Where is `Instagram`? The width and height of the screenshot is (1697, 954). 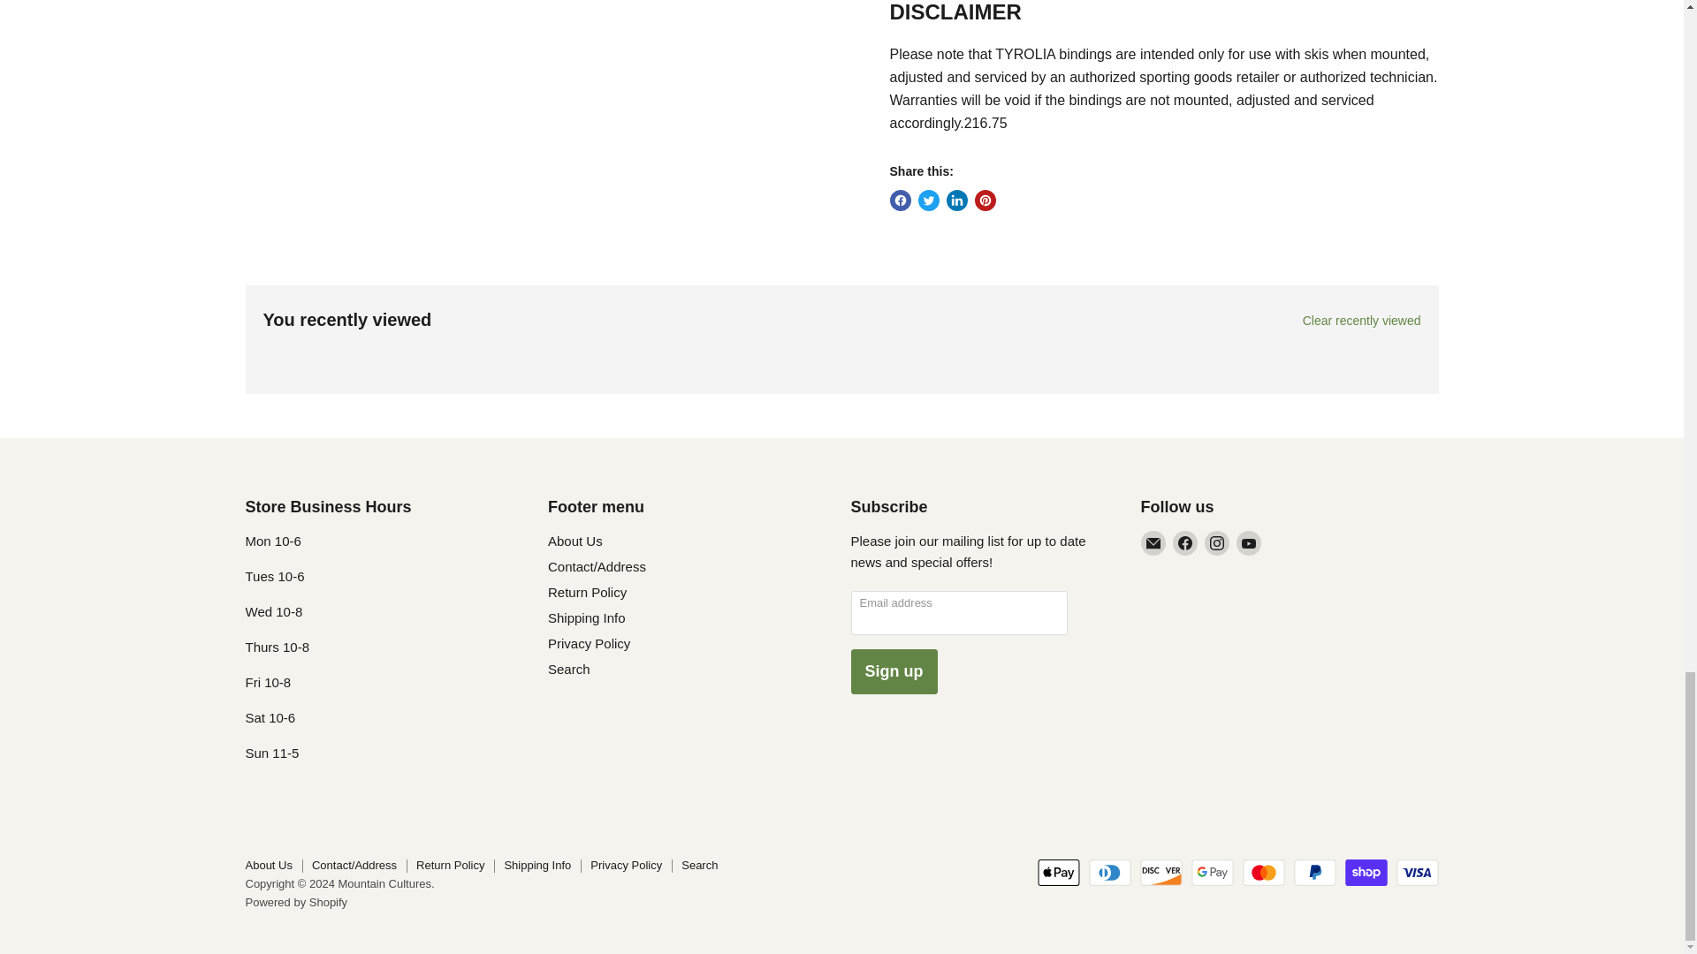 Instagram is located at coordinates (1216, 542).